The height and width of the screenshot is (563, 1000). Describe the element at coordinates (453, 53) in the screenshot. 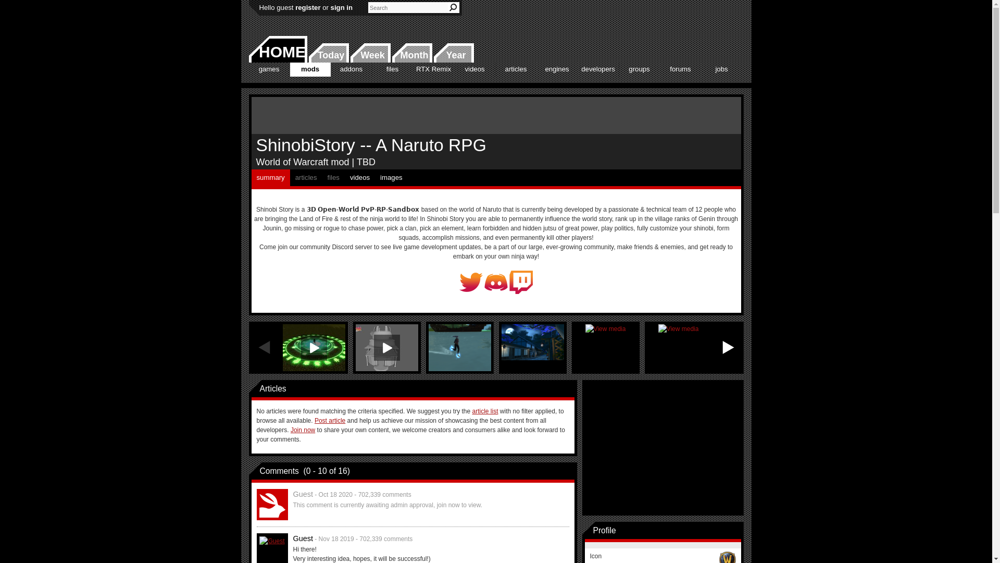

I see `New this year` at that location.